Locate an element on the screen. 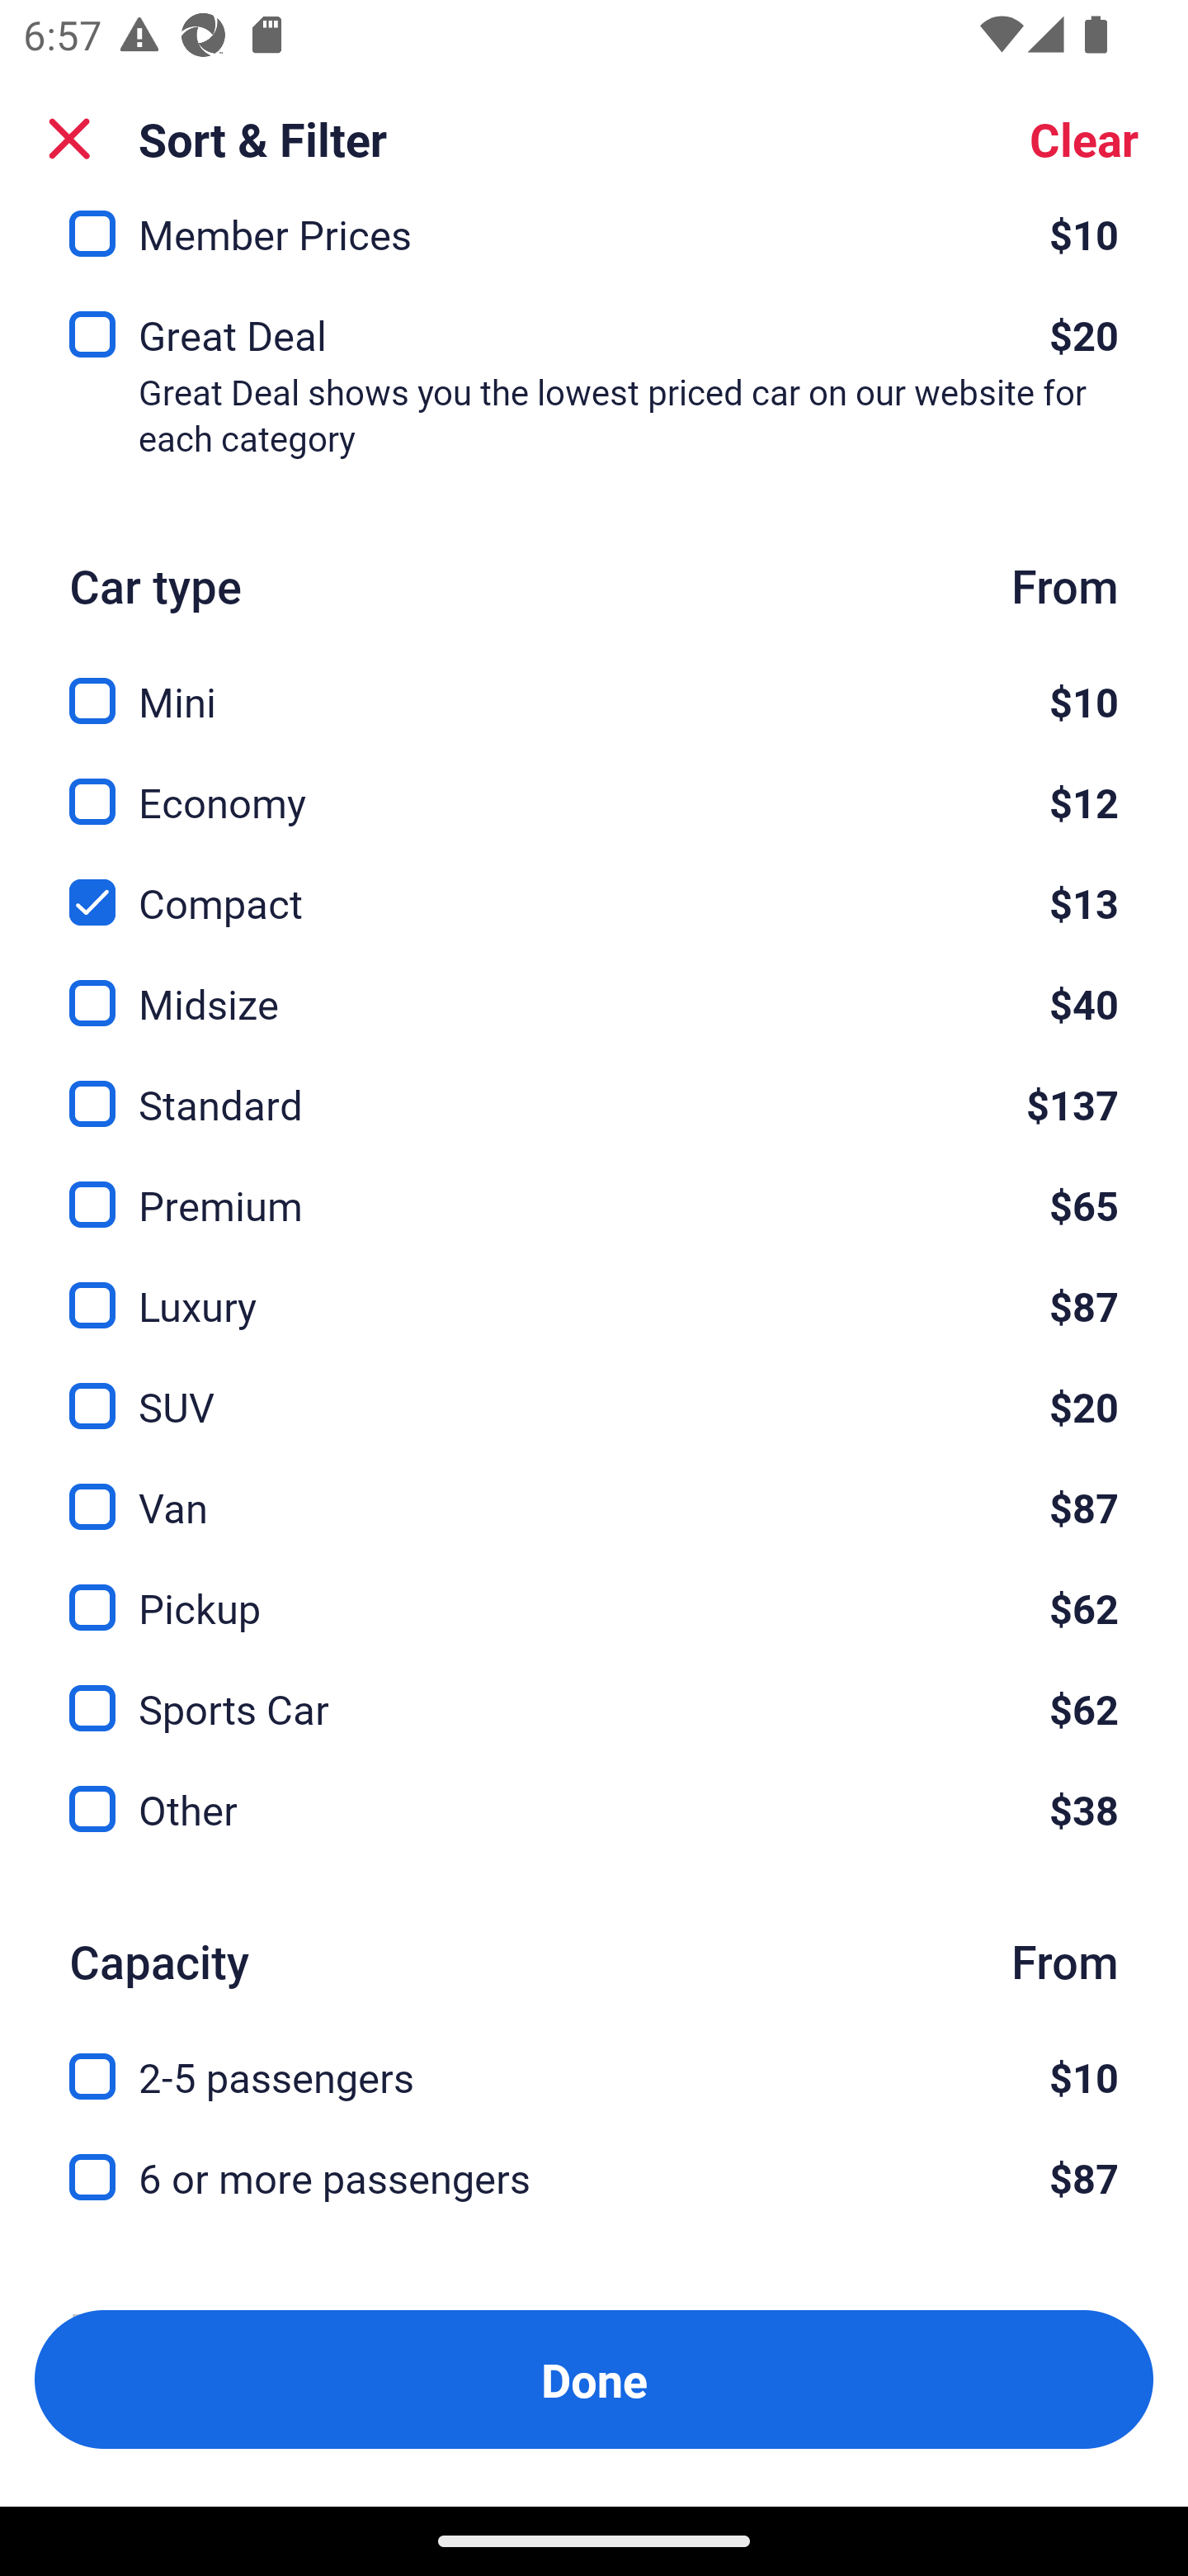 This screenshot has width=1188, height=2576. 6 or more passengers, $87 6 or more passengers $87 is located at coordinates (594, 2178).